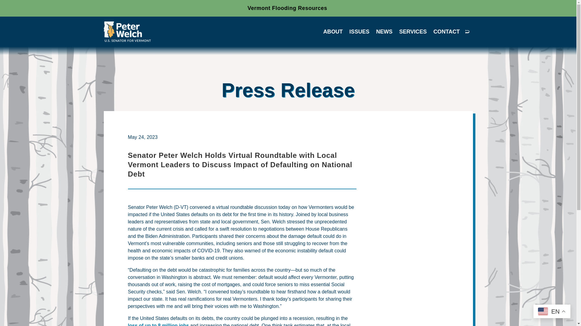 This screenshot has height=326, width=581. What do you see at coordinates (413, 33) in the screenshot?
I see `SERVICES` at bounding box center [413, 33].